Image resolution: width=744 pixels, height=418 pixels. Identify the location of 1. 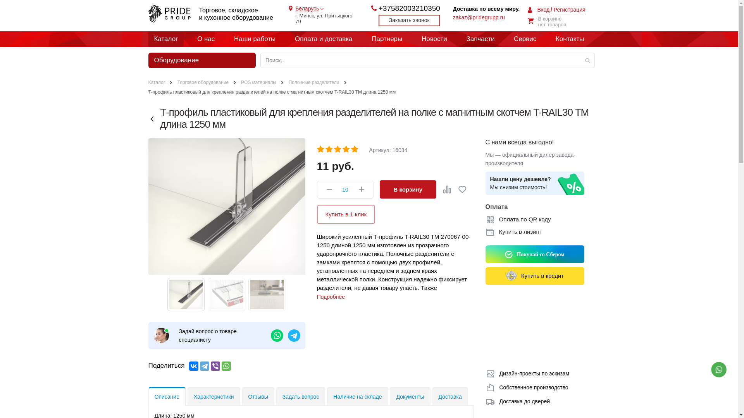
(321, 149).